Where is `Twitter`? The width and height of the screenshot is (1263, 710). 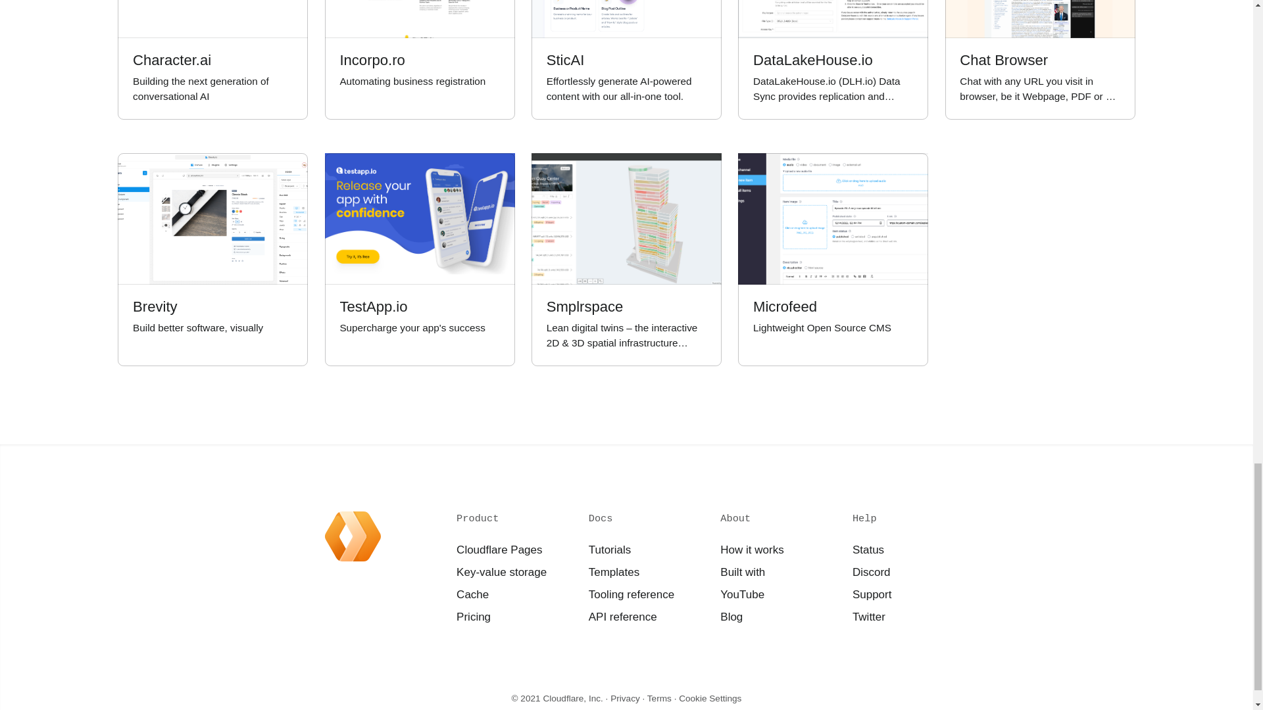
Twitter is located at coordinates (420, 60).